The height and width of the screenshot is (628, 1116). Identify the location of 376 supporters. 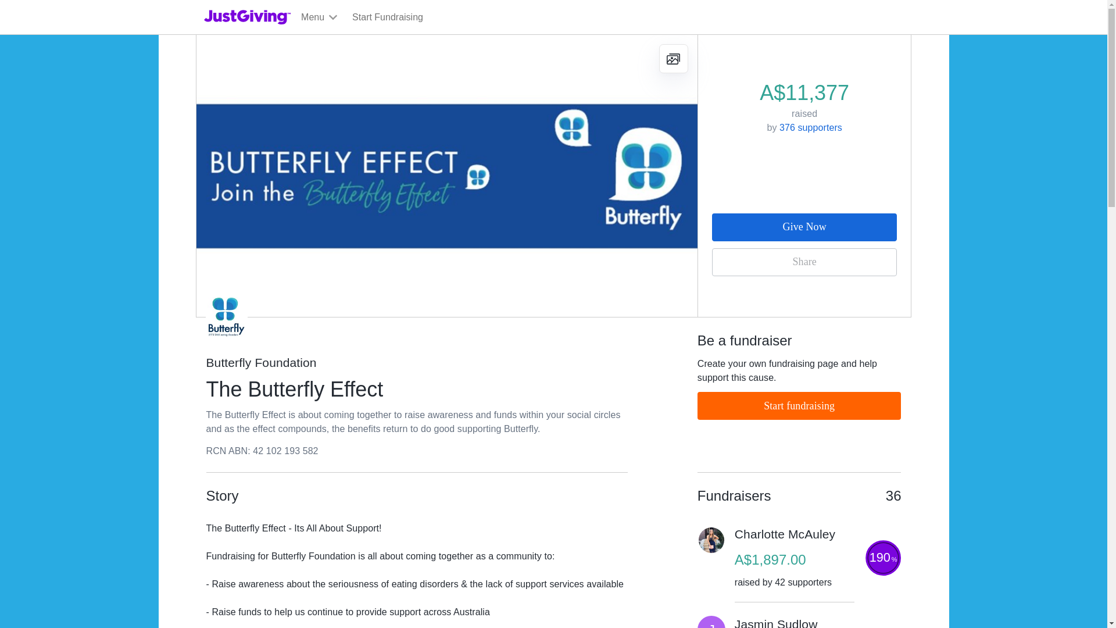
(810, 127).